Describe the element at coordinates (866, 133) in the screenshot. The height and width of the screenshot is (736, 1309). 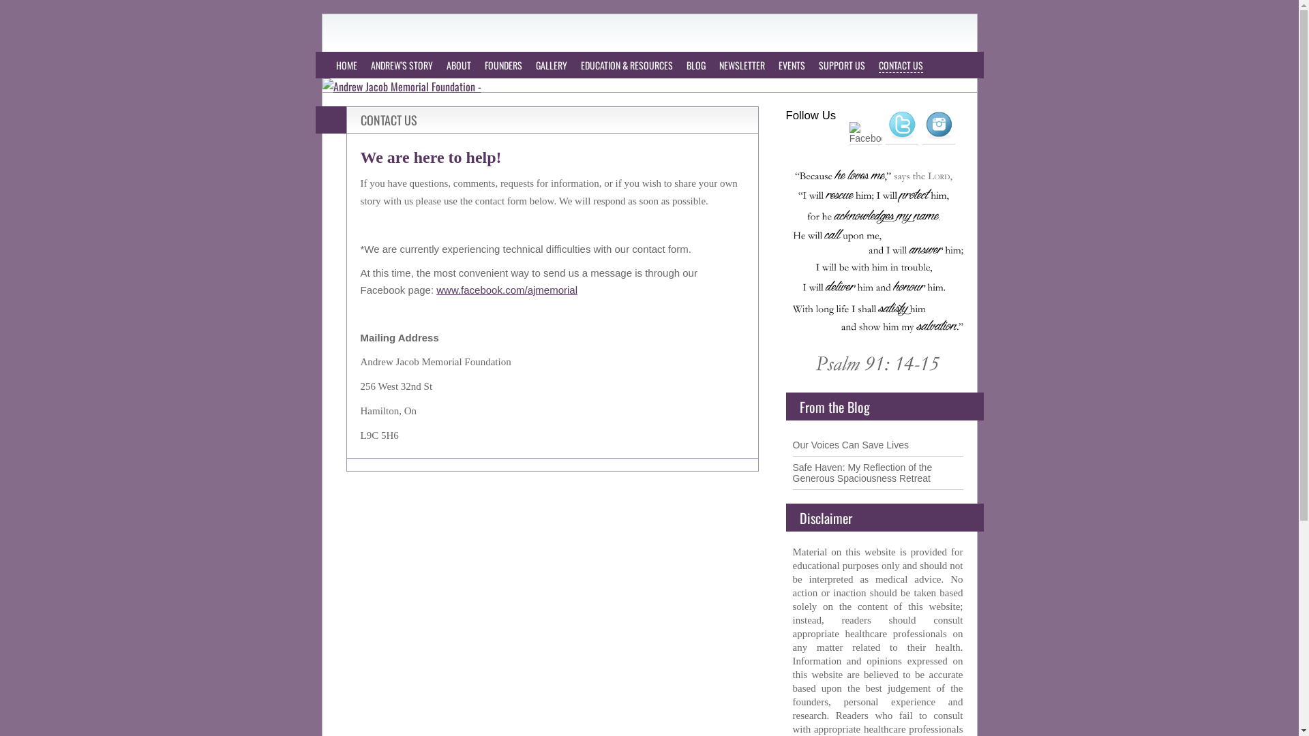
I see `Facebook` at that location.